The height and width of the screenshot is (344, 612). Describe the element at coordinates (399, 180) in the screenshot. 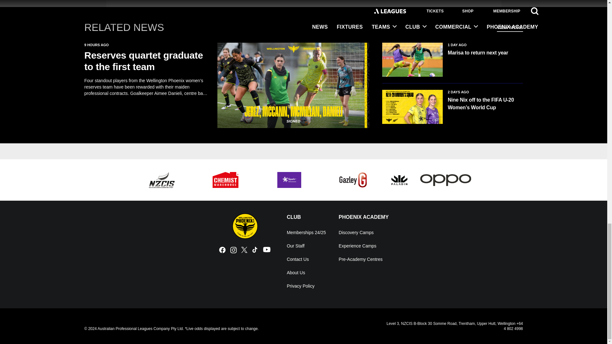

I see `Paladin` at that location.